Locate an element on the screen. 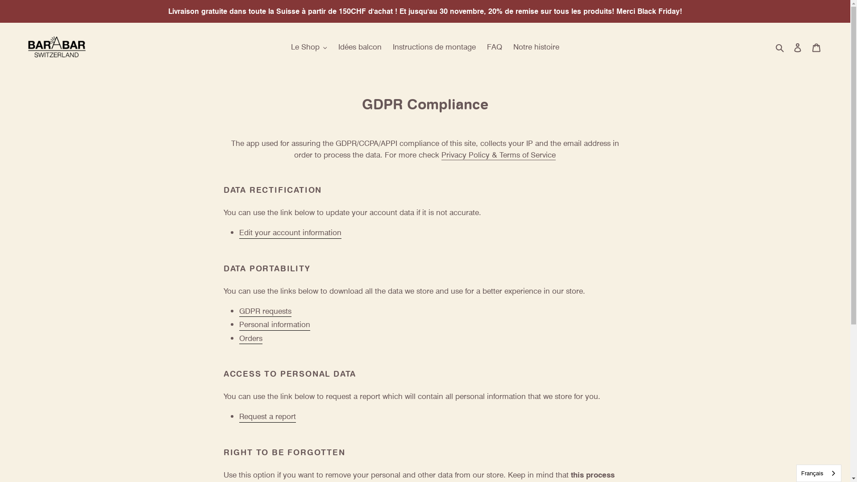 The width and height of the screenshot is (857, 482). Instructions de montage is located at coordinates (434, 47).